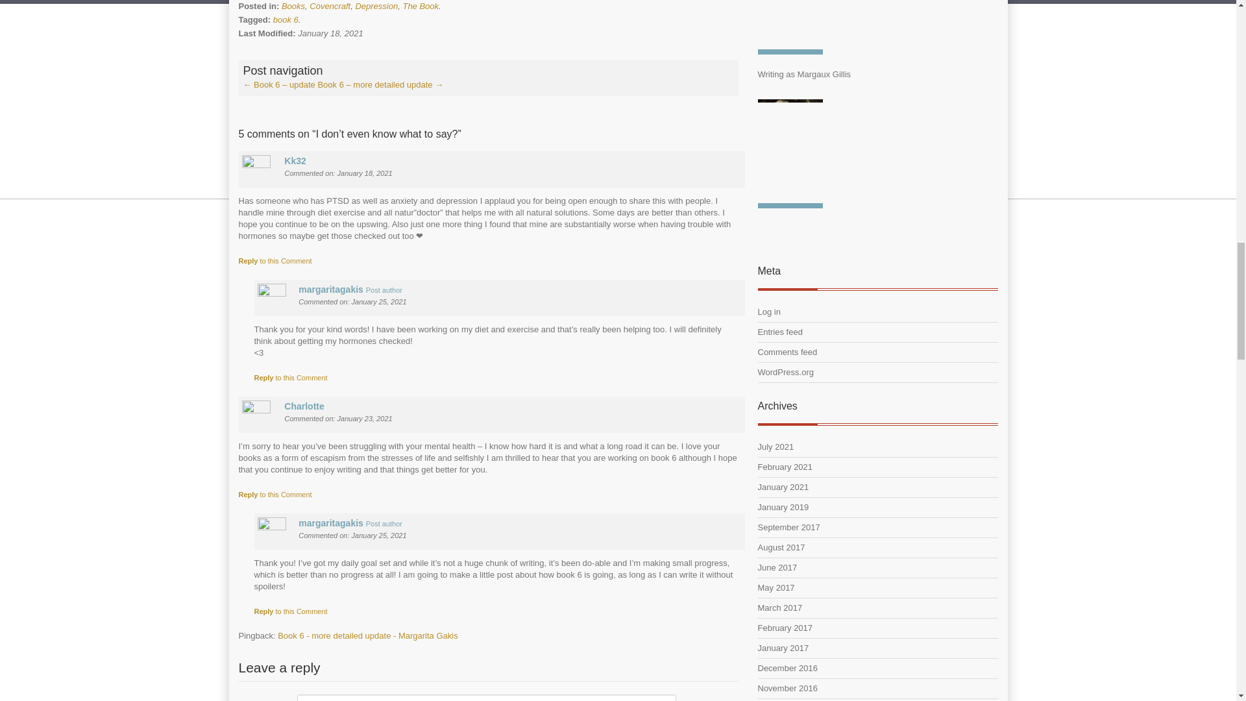  What do you see at coordinates (376, 6) in the screenshot?
I see `Depression` at bounding box center [376, 6].